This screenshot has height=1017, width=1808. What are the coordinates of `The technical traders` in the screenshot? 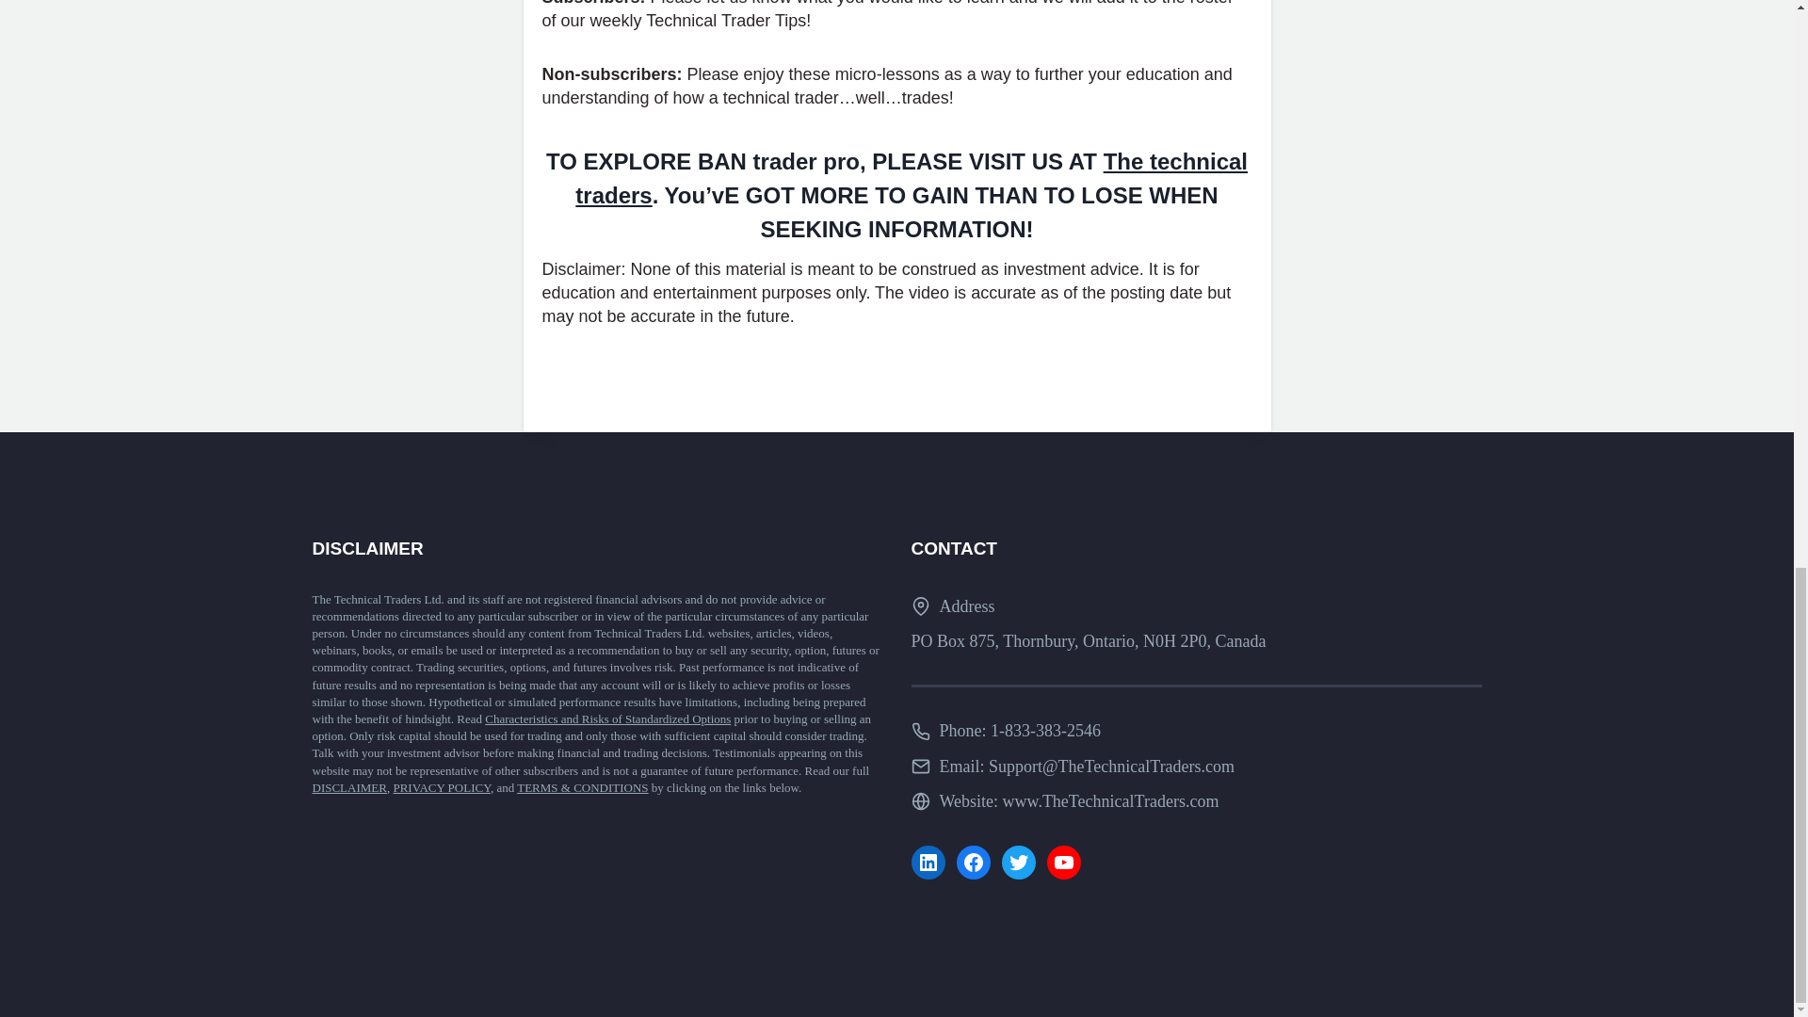 It's located at (911, 178).